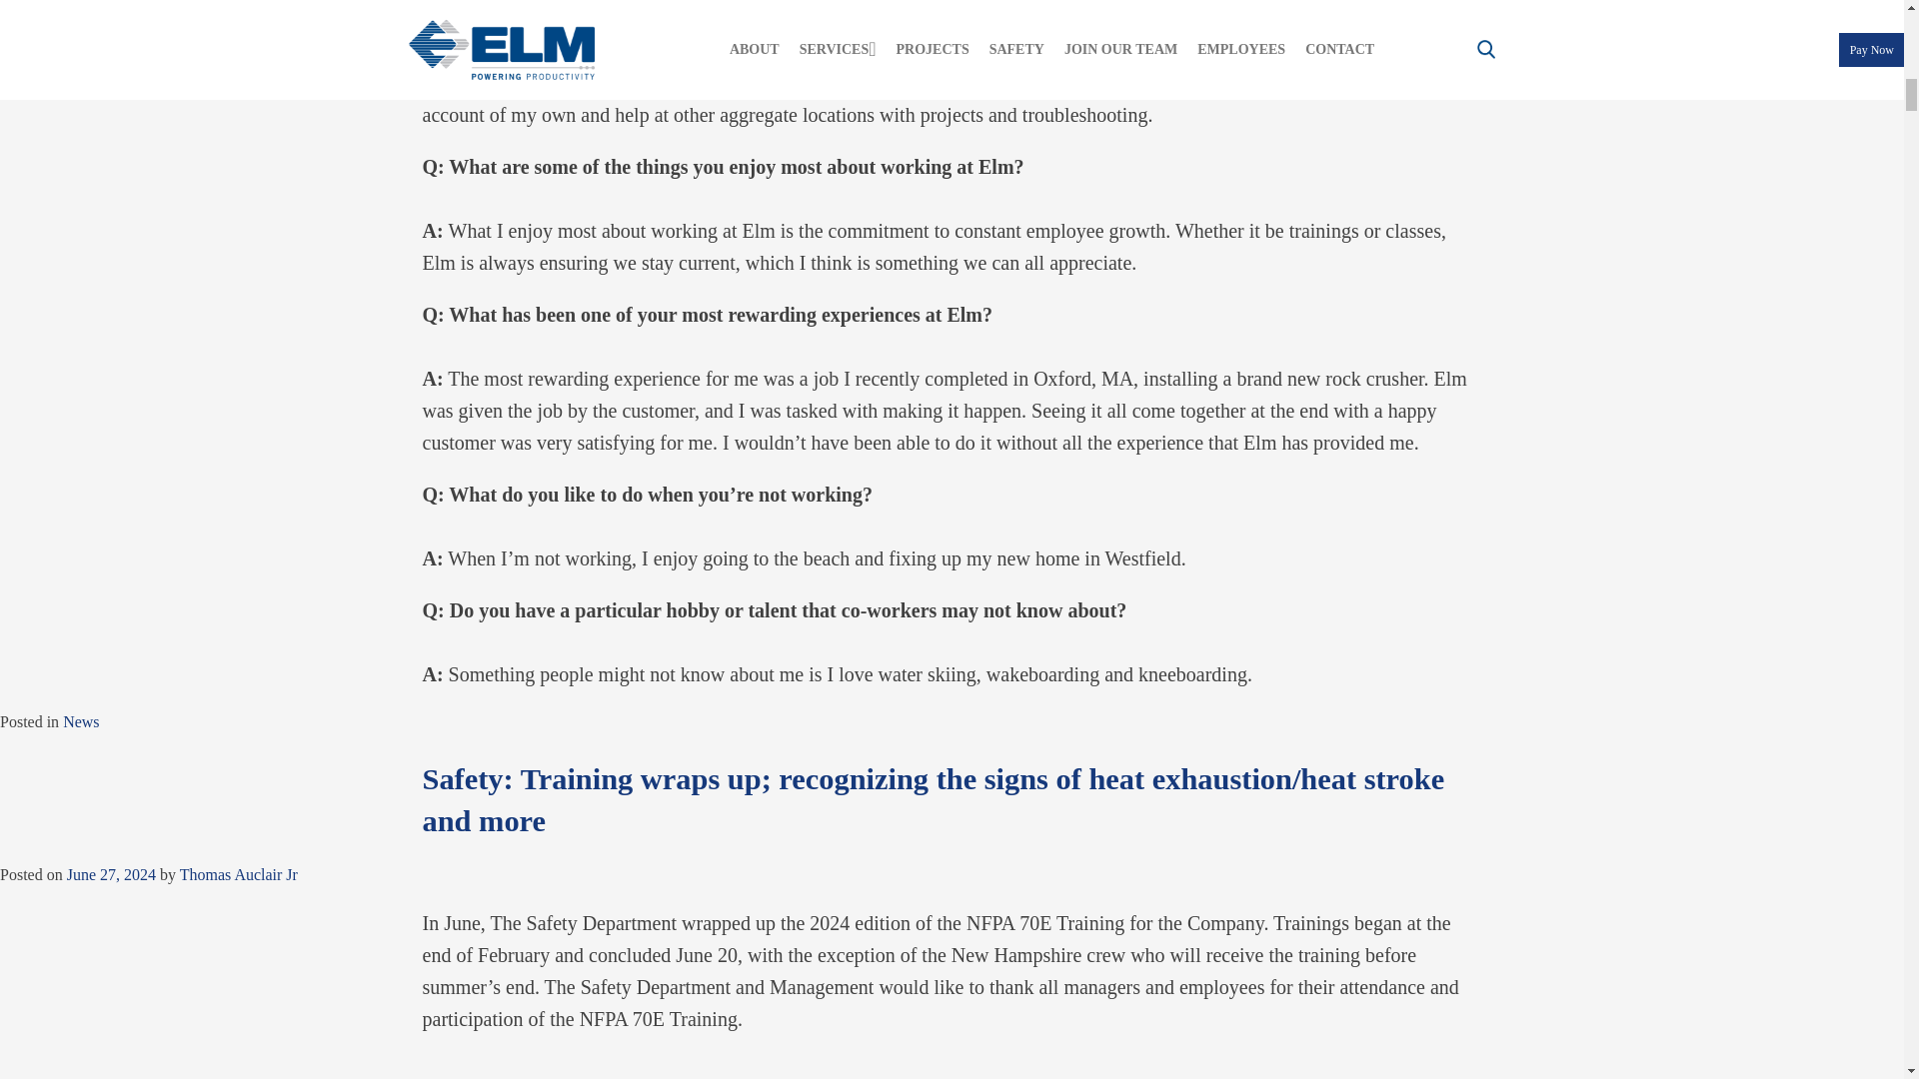  I want to click on June 27, 2024, so click(111, 875).